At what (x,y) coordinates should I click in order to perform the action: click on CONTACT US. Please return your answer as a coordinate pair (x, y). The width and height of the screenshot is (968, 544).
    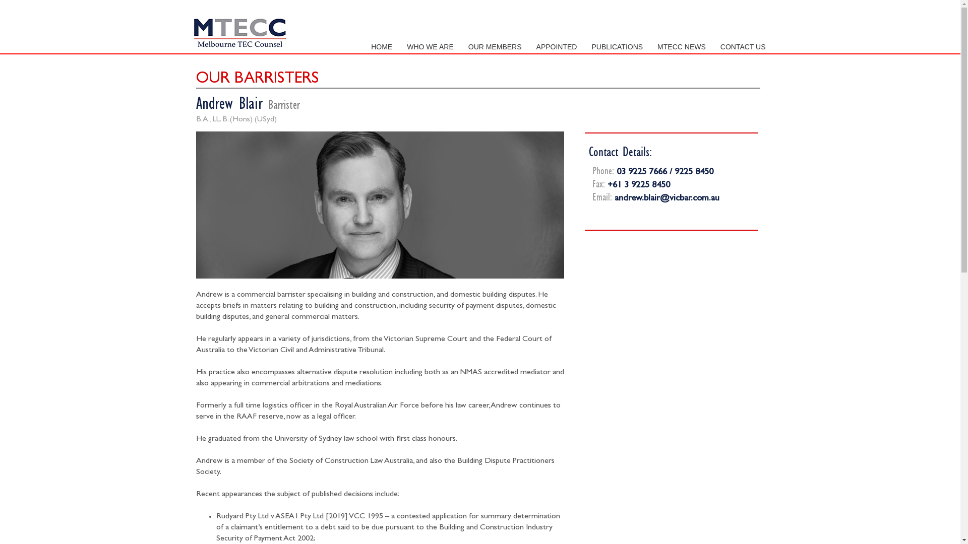
    Looking at the image, I should click on (743, 47).